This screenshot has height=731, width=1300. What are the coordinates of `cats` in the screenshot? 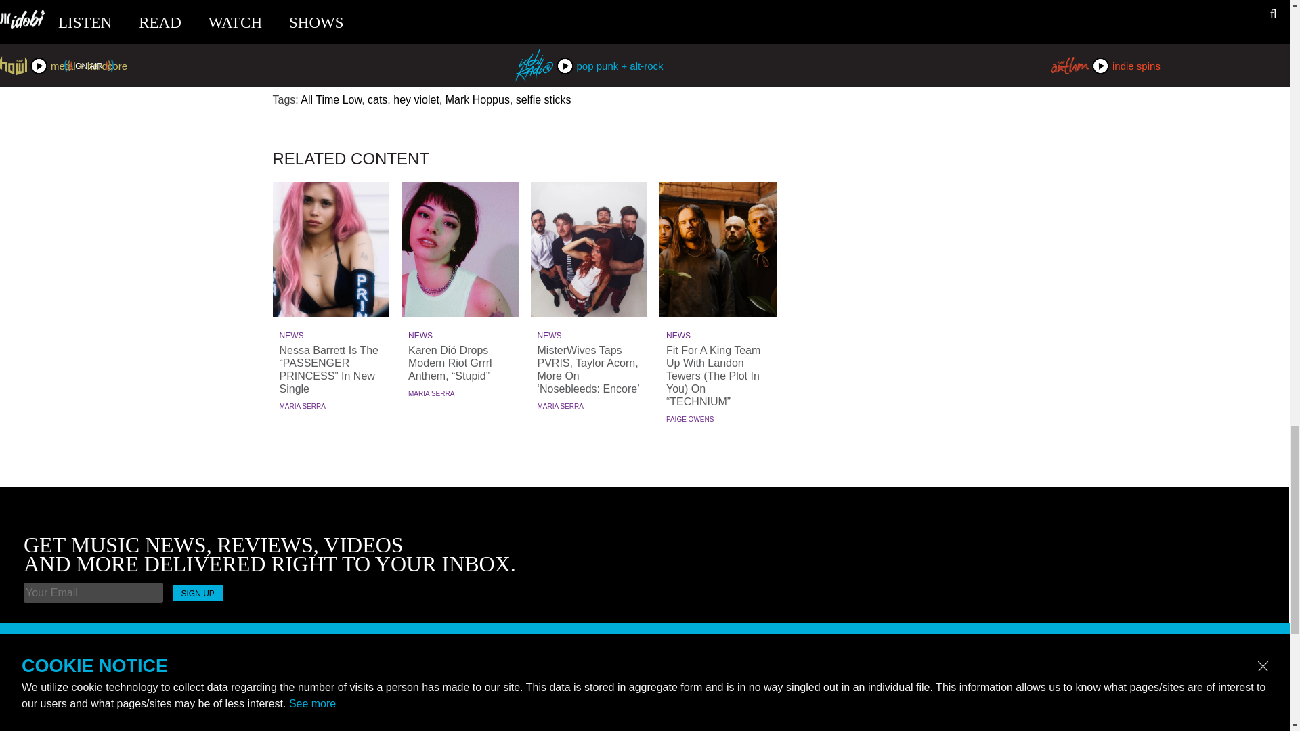 It's located at (378, 99).